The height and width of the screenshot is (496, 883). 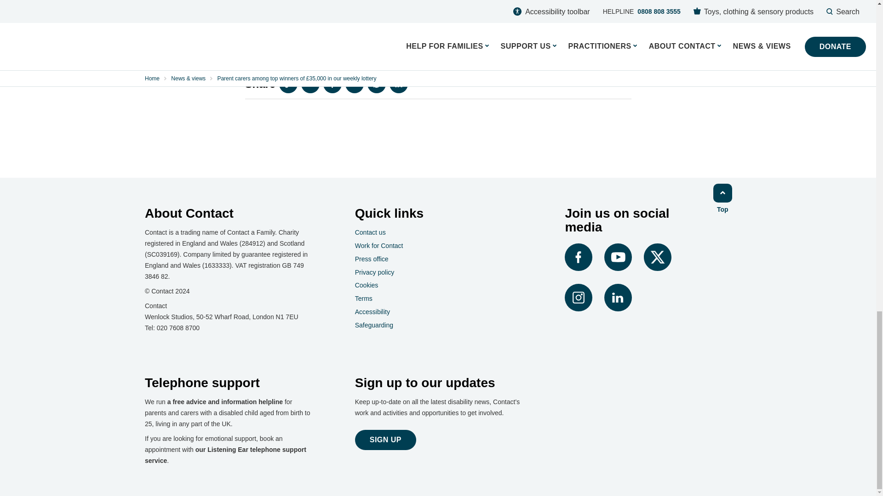 What do you see at coordinates (333, 29) in the screenshot?
I see `Play the Contact Weekly Lottery` at bounding box center [333, 29].